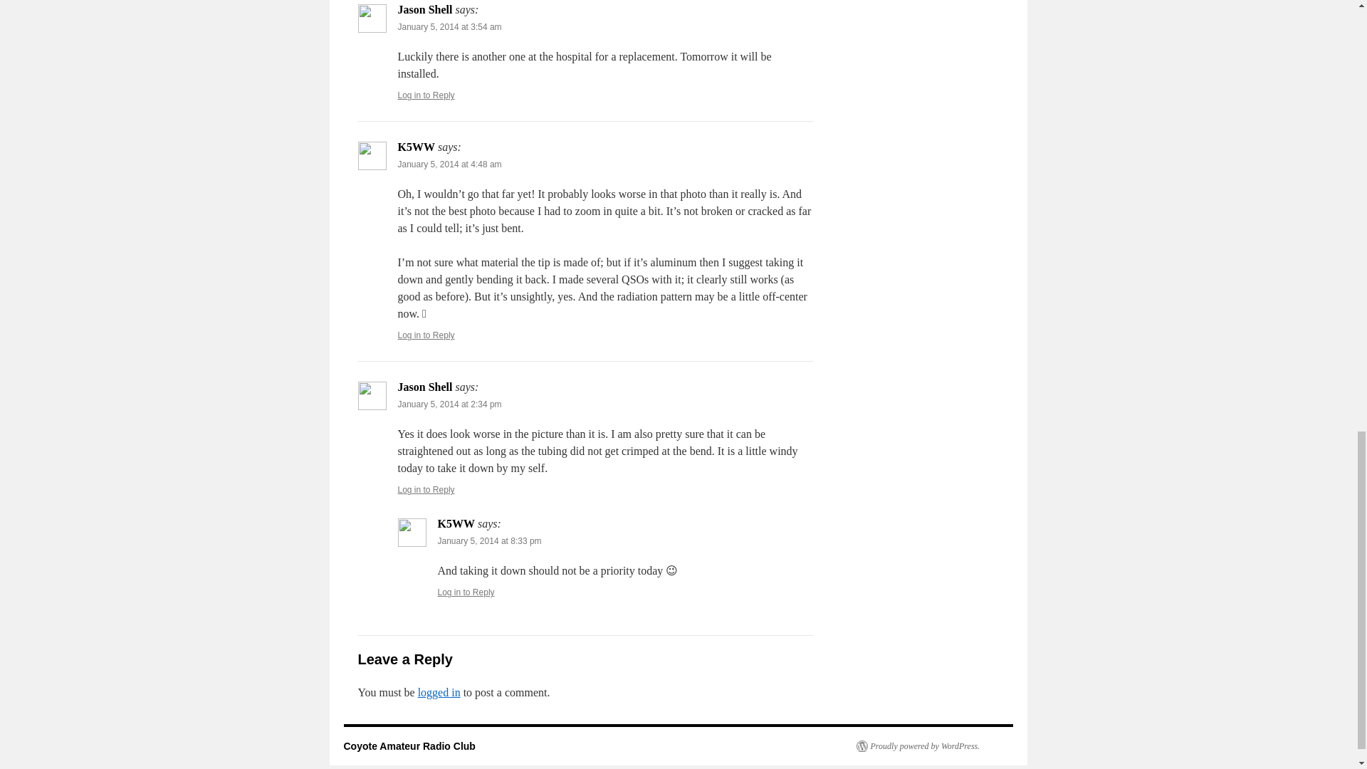 This screenshot has width=1367, height=769. I want to click on Semantic Personal Publishing Platform, so click(917, 746).